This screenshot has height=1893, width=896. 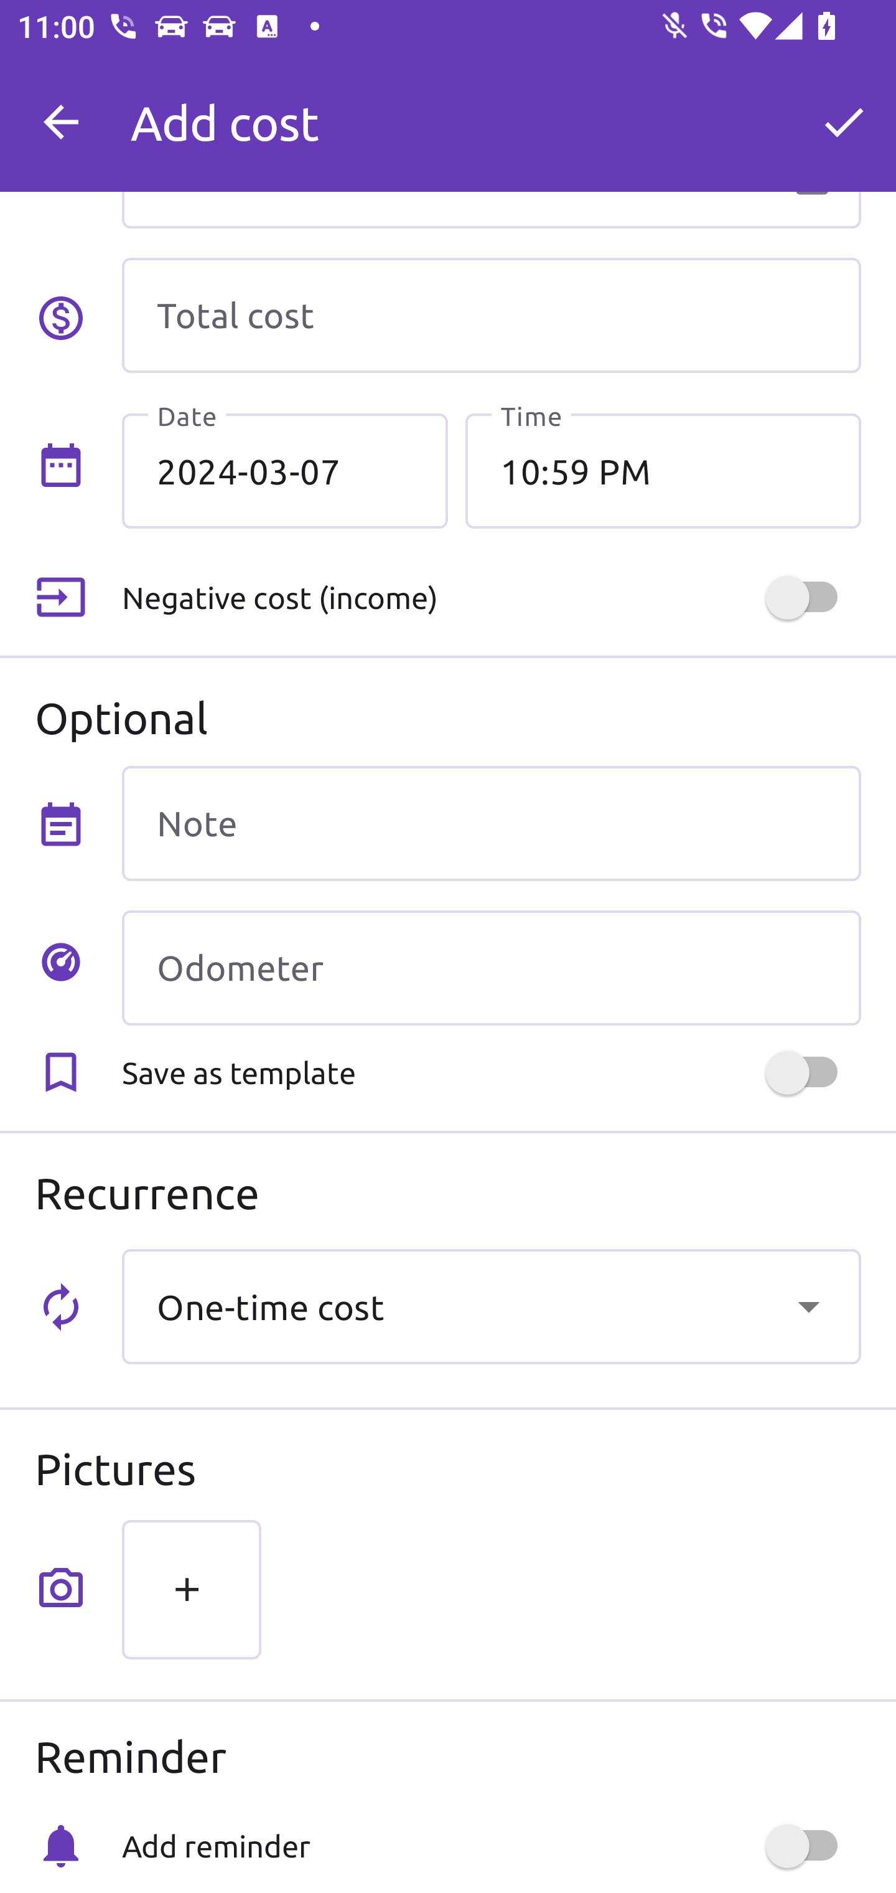 What do you see at coordinates (491, 1072) in the screenshot?
I see `Save as template` at bounding box center [491, 1072].